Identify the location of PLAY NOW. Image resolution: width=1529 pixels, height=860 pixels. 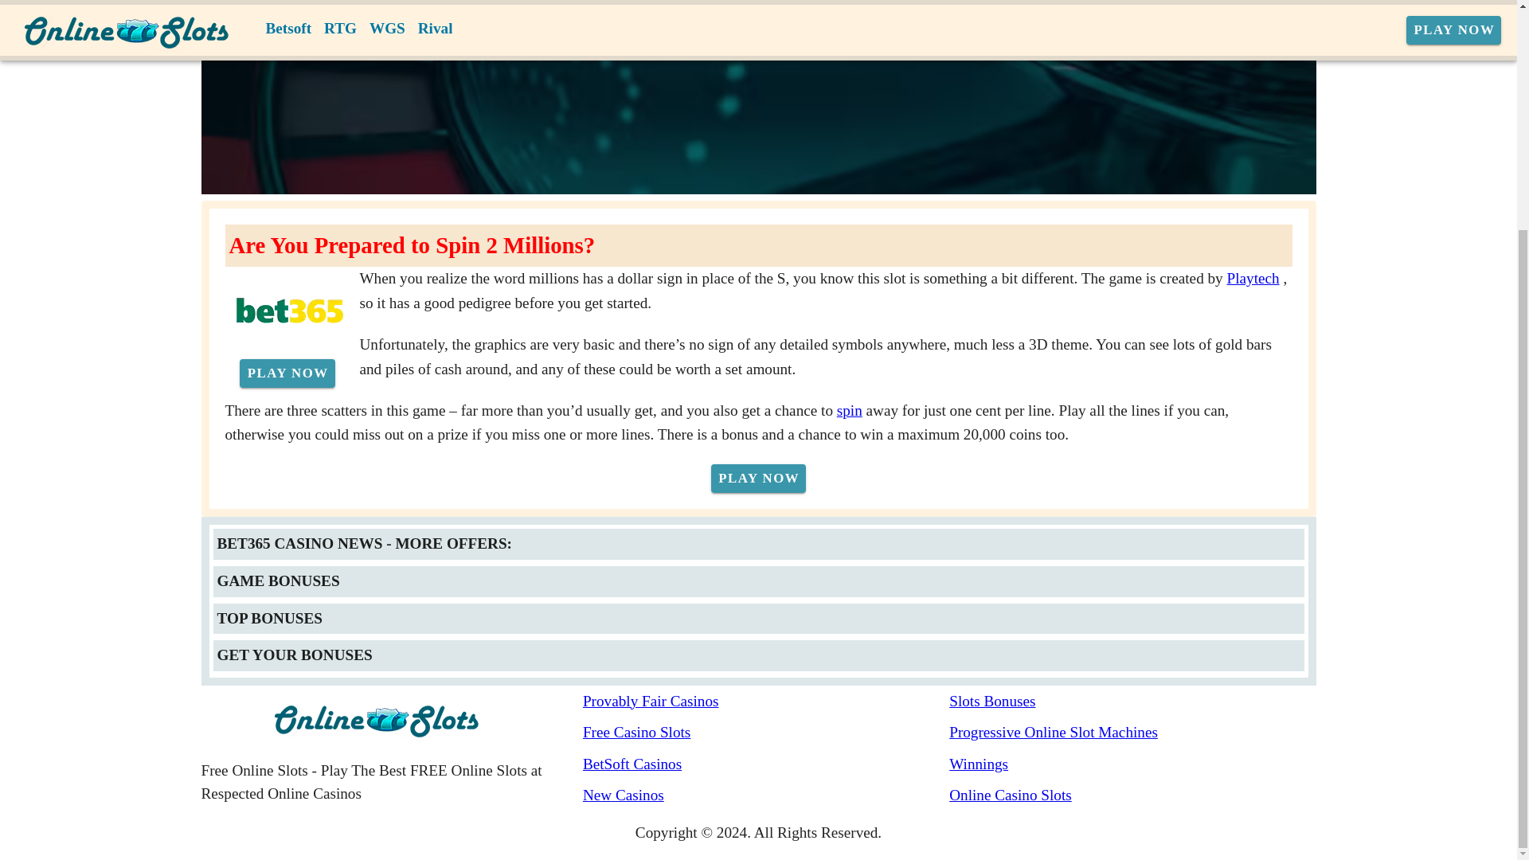
(758, 478).